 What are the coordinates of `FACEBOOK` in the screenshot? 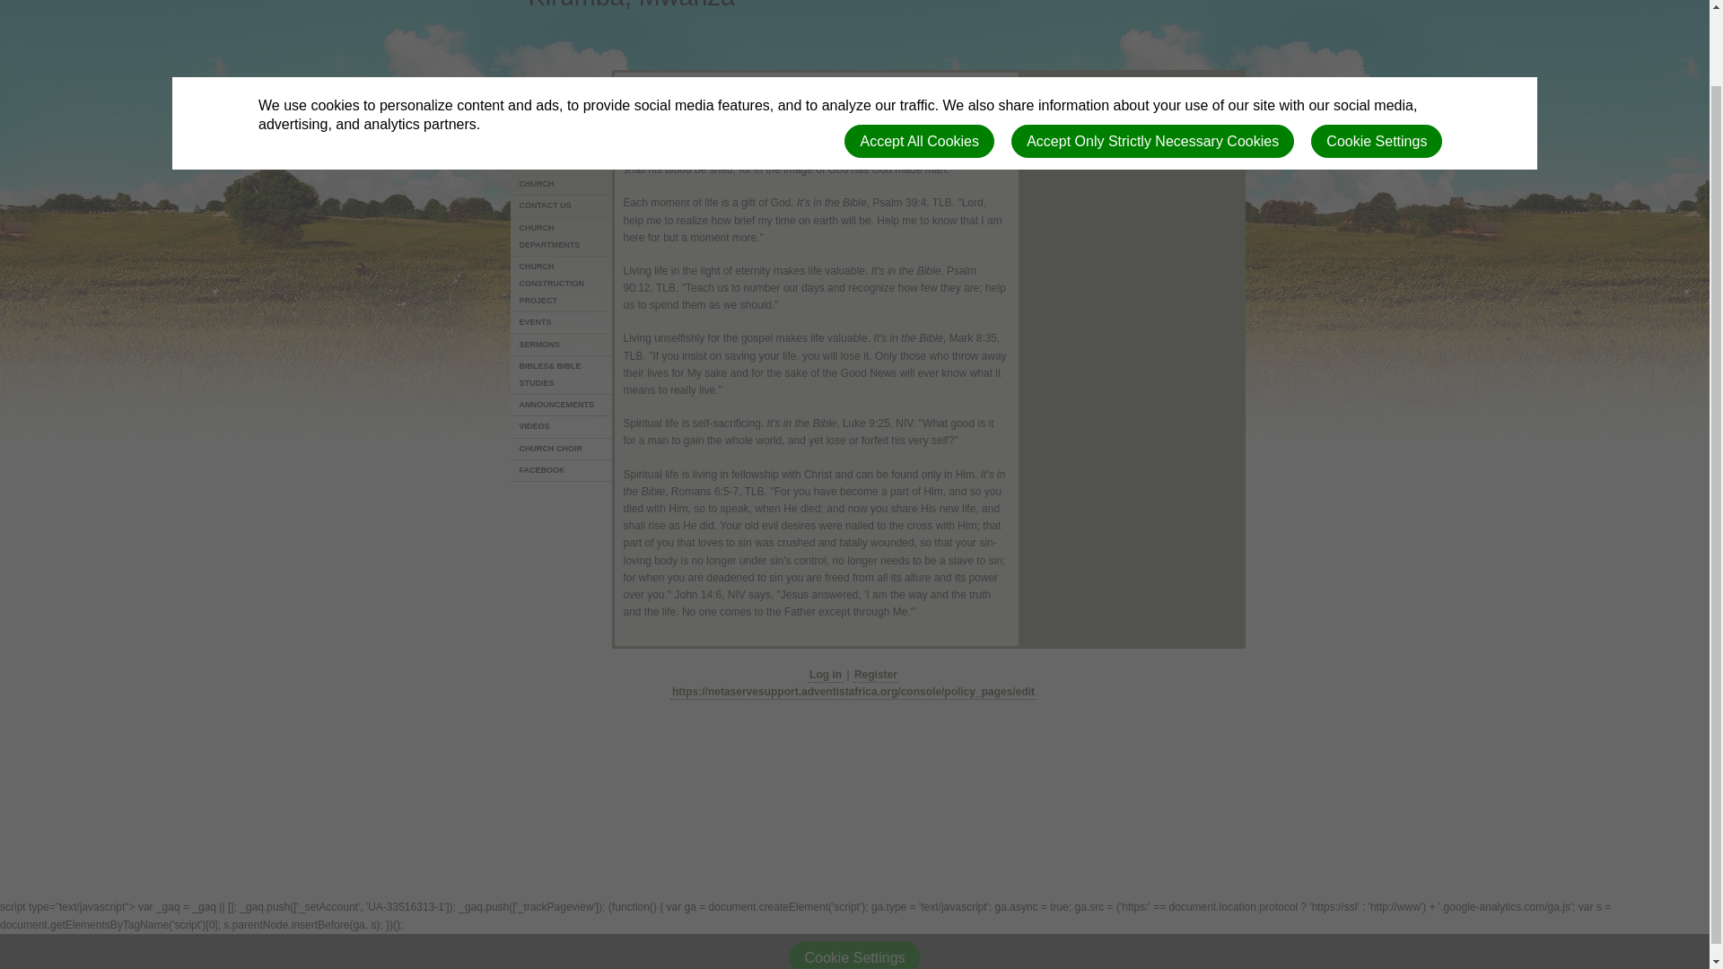 It's located at (562, 470).